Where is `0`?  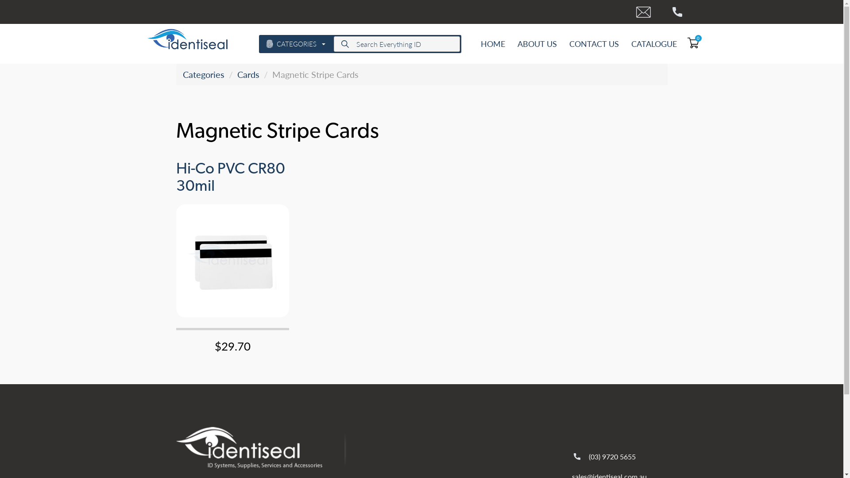
0 is located at coordinates (690, 42).